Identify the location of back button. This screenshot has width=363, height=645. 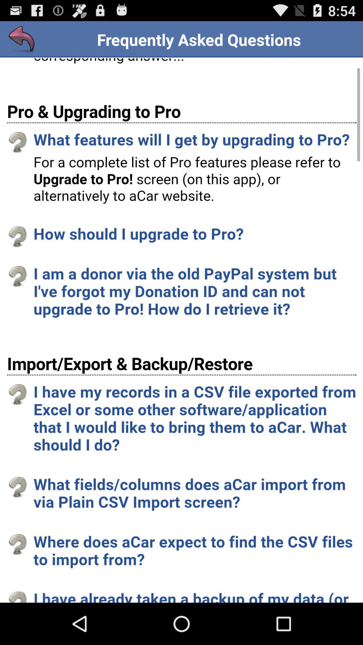
(22, 40).